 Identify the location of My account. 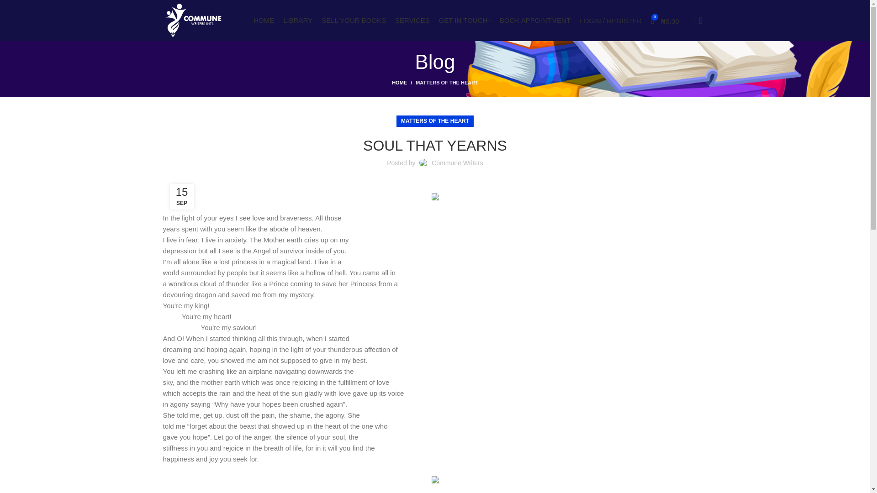
(611, 20).